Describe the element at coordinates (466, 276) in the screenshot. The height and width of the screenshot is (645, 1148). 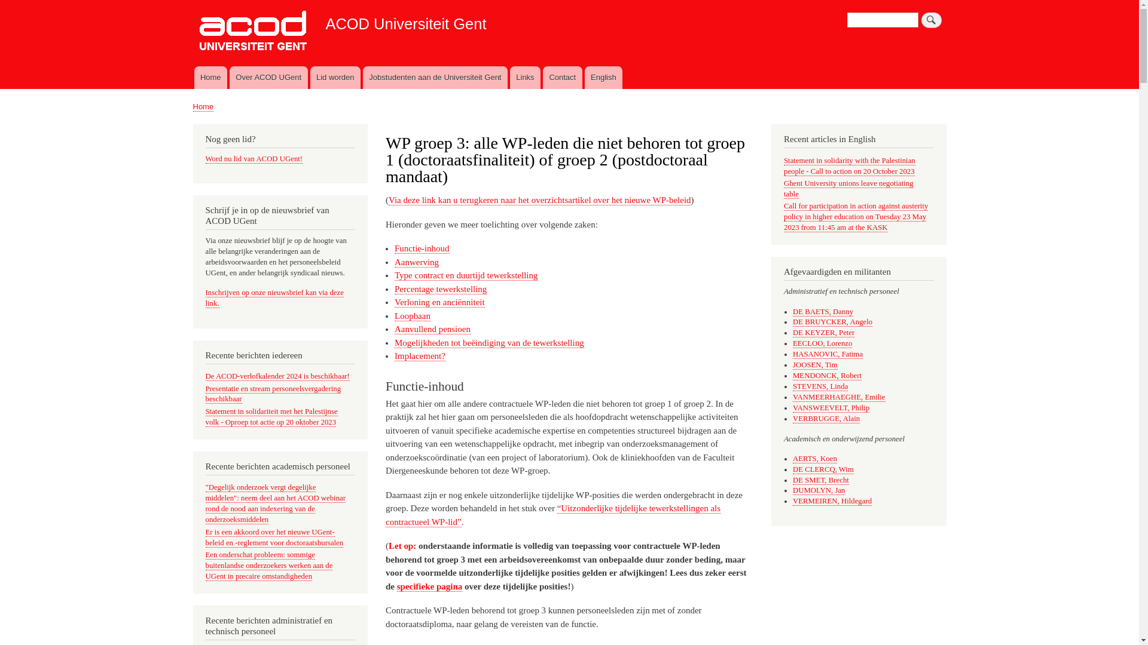
I see `Type contract en duurtijd tewerkstelling` at that location.